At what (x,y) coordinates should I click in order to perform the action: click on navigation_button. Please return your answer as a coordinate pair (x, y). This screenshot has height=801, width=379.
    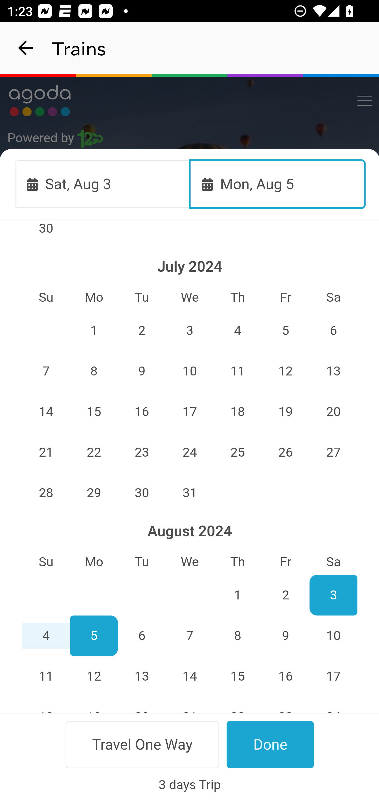
    Looking at the image, I should click on (26, 48).